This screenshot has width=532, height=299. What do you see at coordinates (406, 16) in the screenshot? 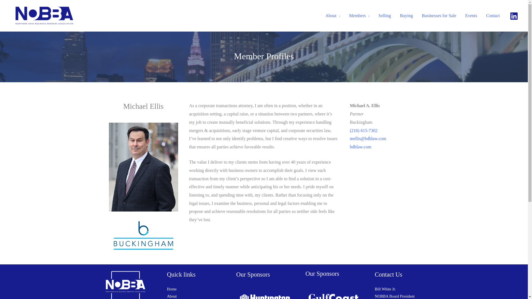
I see `Buying` at bounding box center [406, 16].